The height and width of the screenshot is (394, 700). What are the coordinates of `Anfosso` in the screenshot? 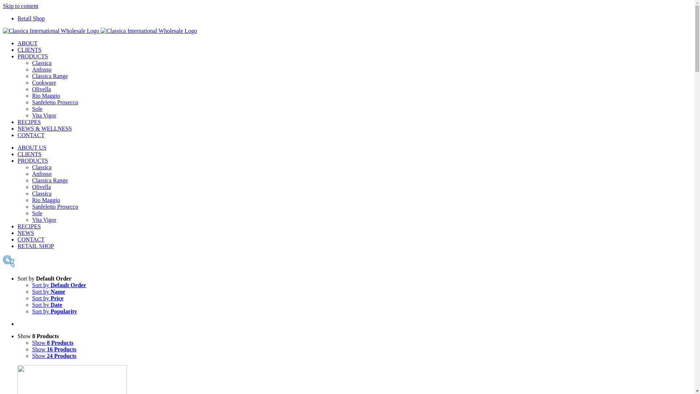 It's located at (42, 69).